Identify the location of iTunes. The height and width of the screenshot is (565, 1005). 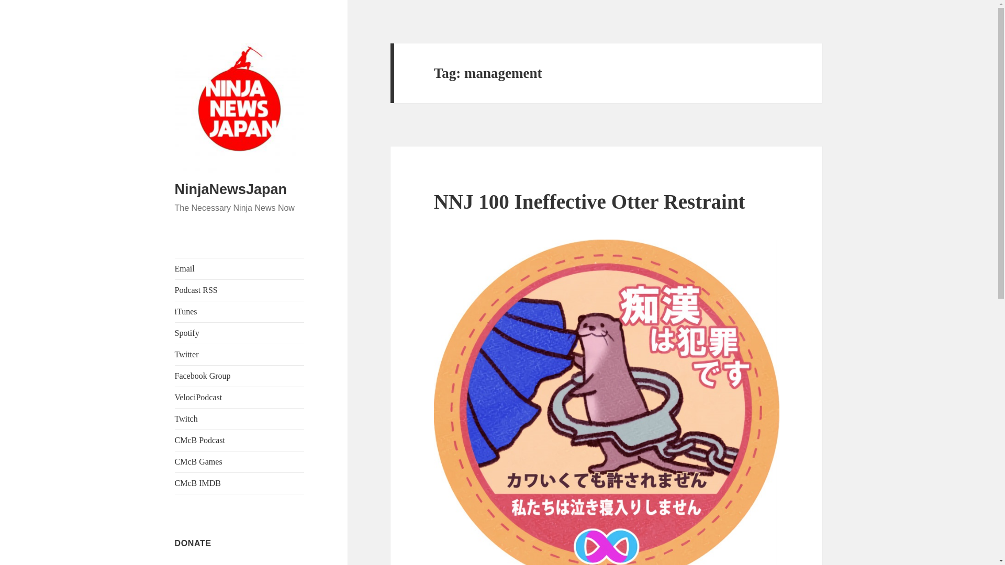
(240, 311).